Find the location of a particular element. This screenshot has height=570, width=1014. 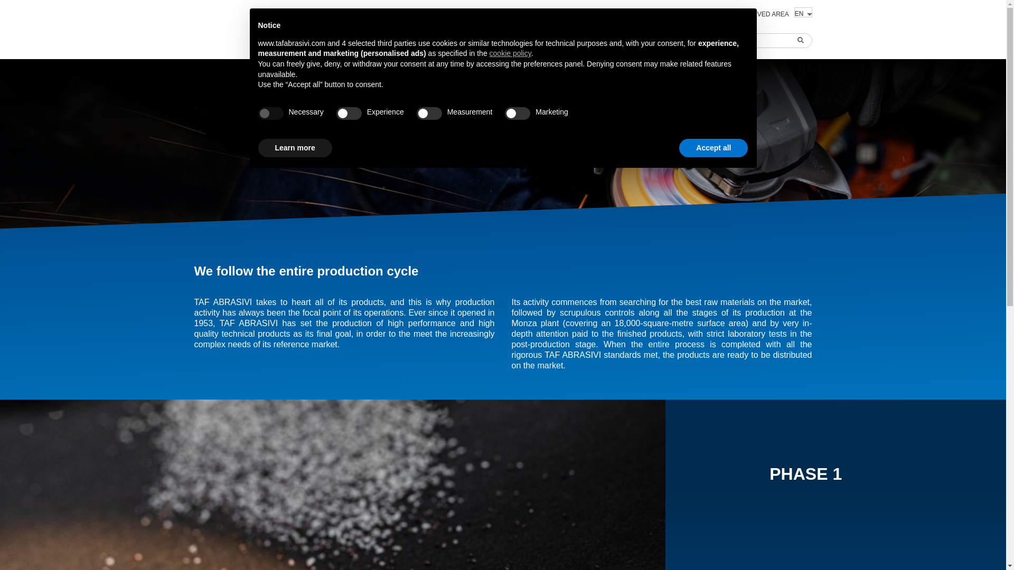

CONTACTS is located at coordinates (678, 44).